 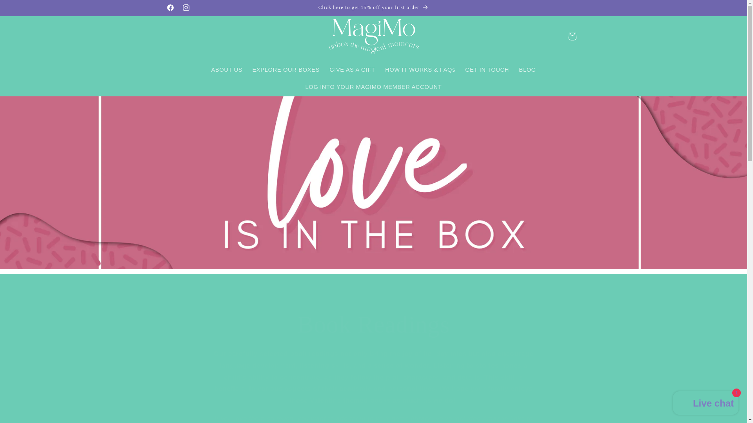 I want to click on BLOG, so click(x=528, y=70).